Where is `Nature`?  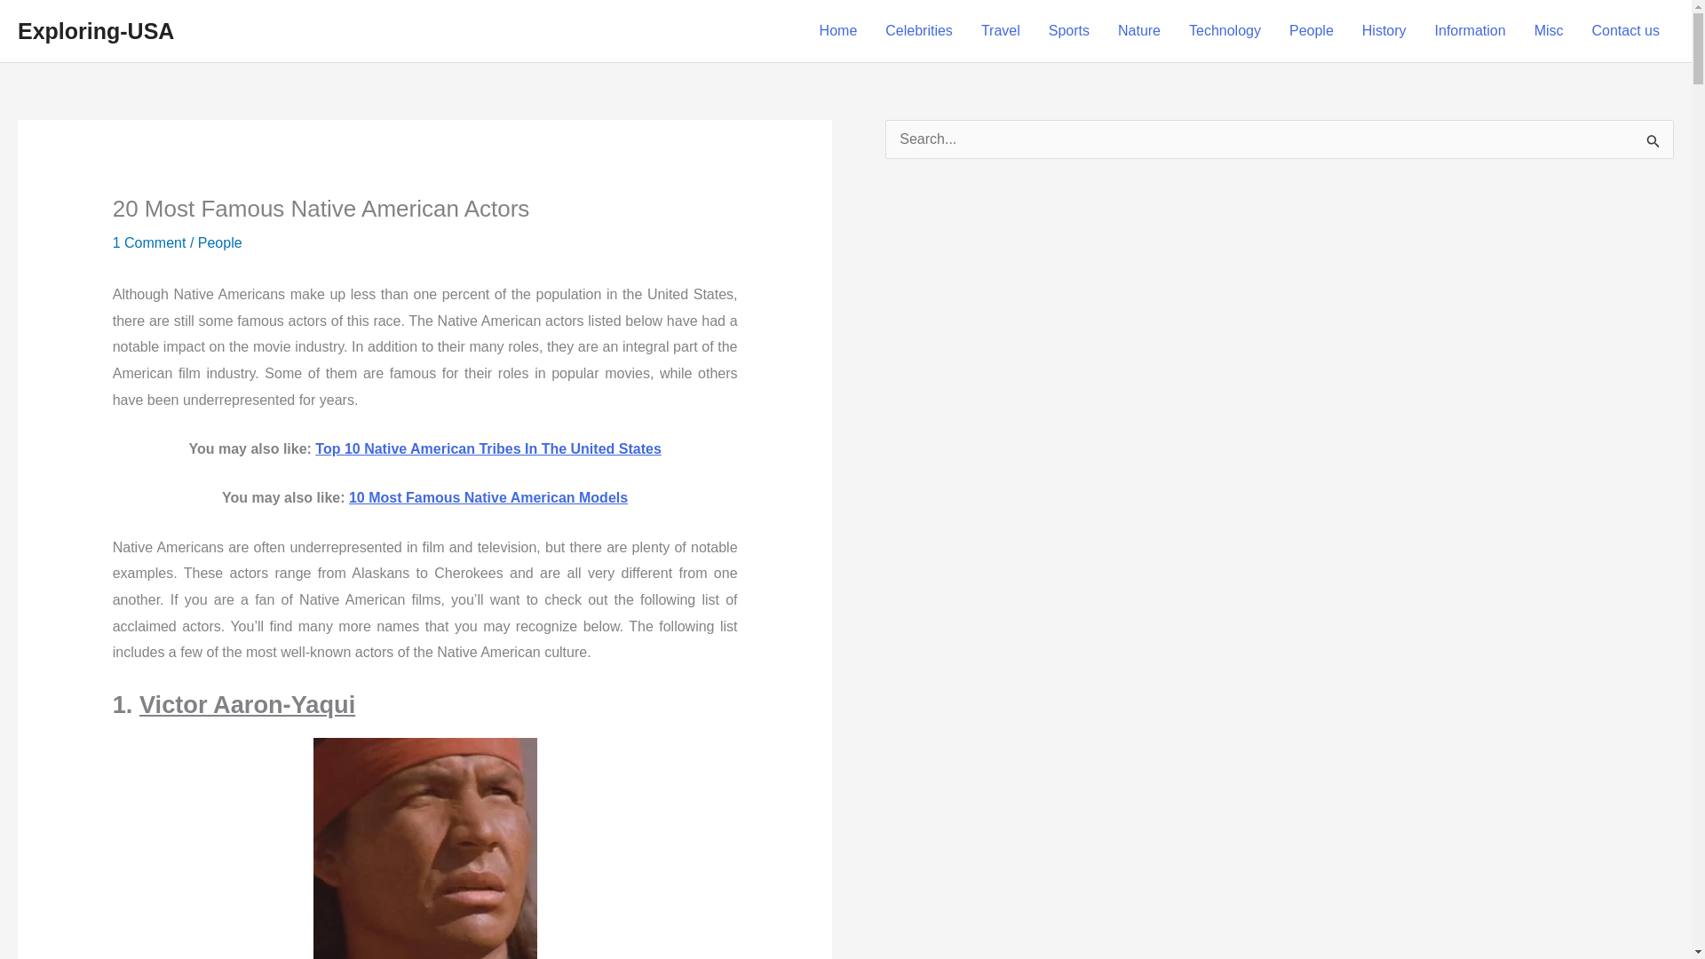 Nature is located at coordinates (1138, 31).